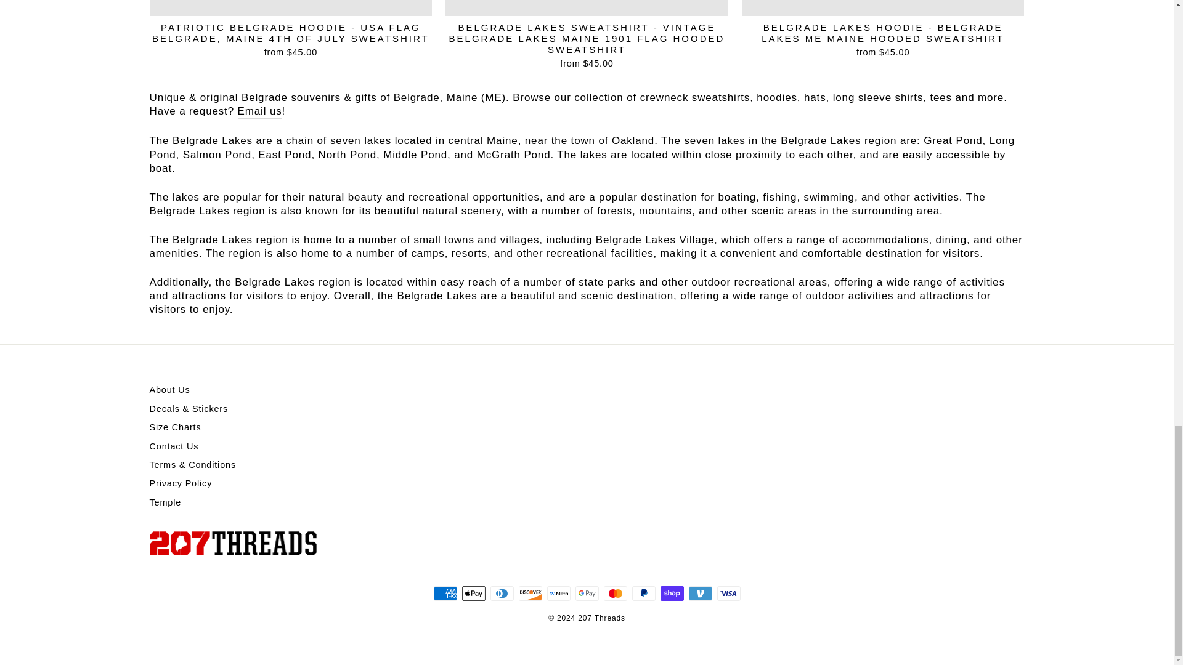 The width and height of the screenshot is (1183, 665). Describe the element at coordinates (643, 594) in the screenshot. I see `PayPal` at that location.